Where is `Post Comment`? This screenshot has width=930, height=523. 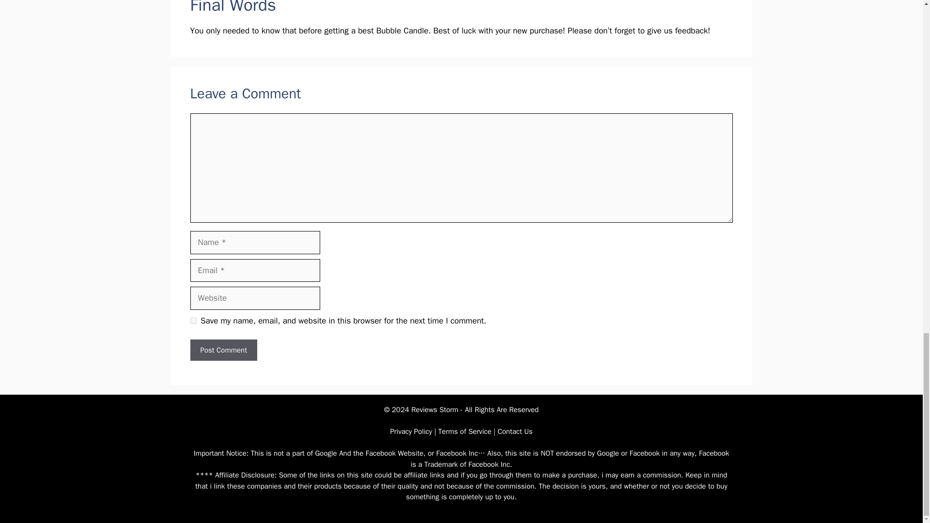
Post Comment is located at coordinates (223, 350).